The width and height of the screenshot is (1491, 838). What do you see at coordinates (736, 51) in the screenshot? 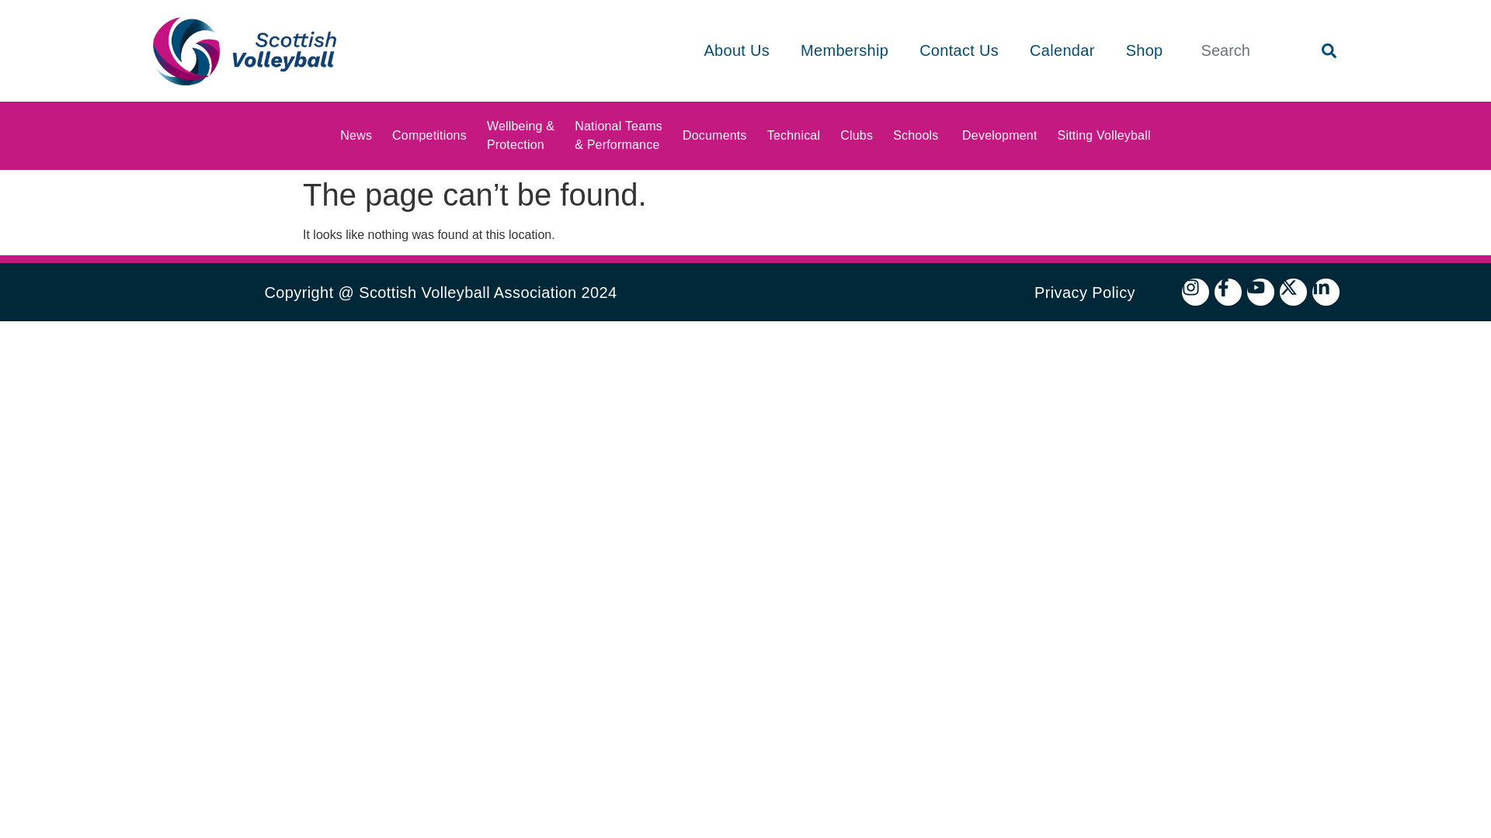
I see `About Us` at bounding box center [736, 51].